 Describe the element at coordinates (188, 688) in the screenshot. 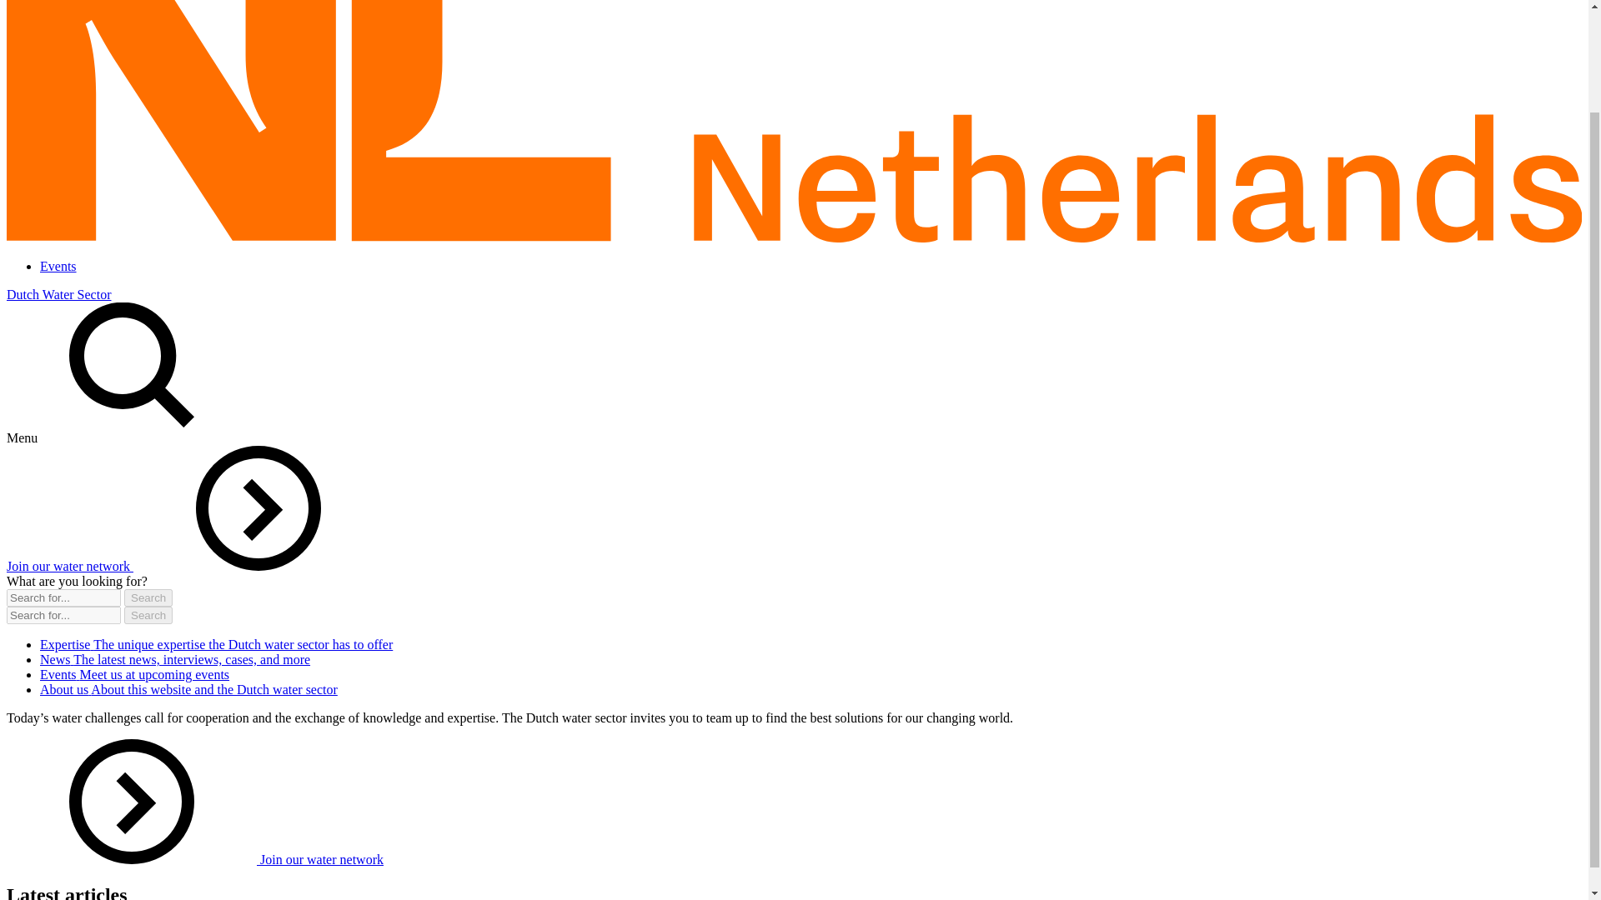

I see `About us About this website and the Dutch water sector` at that location.